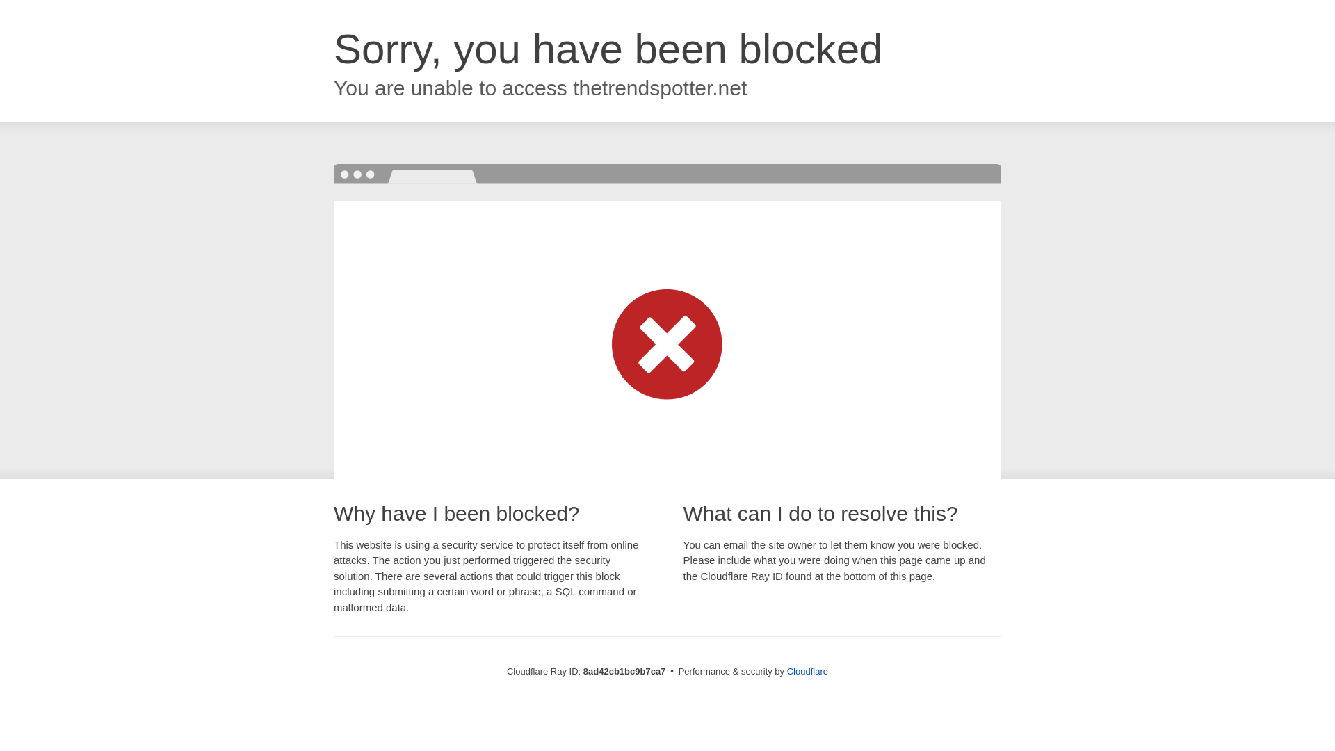 This screenshot has width=1335, height=751. I want to click on Cloudflare, so click(807, 671).